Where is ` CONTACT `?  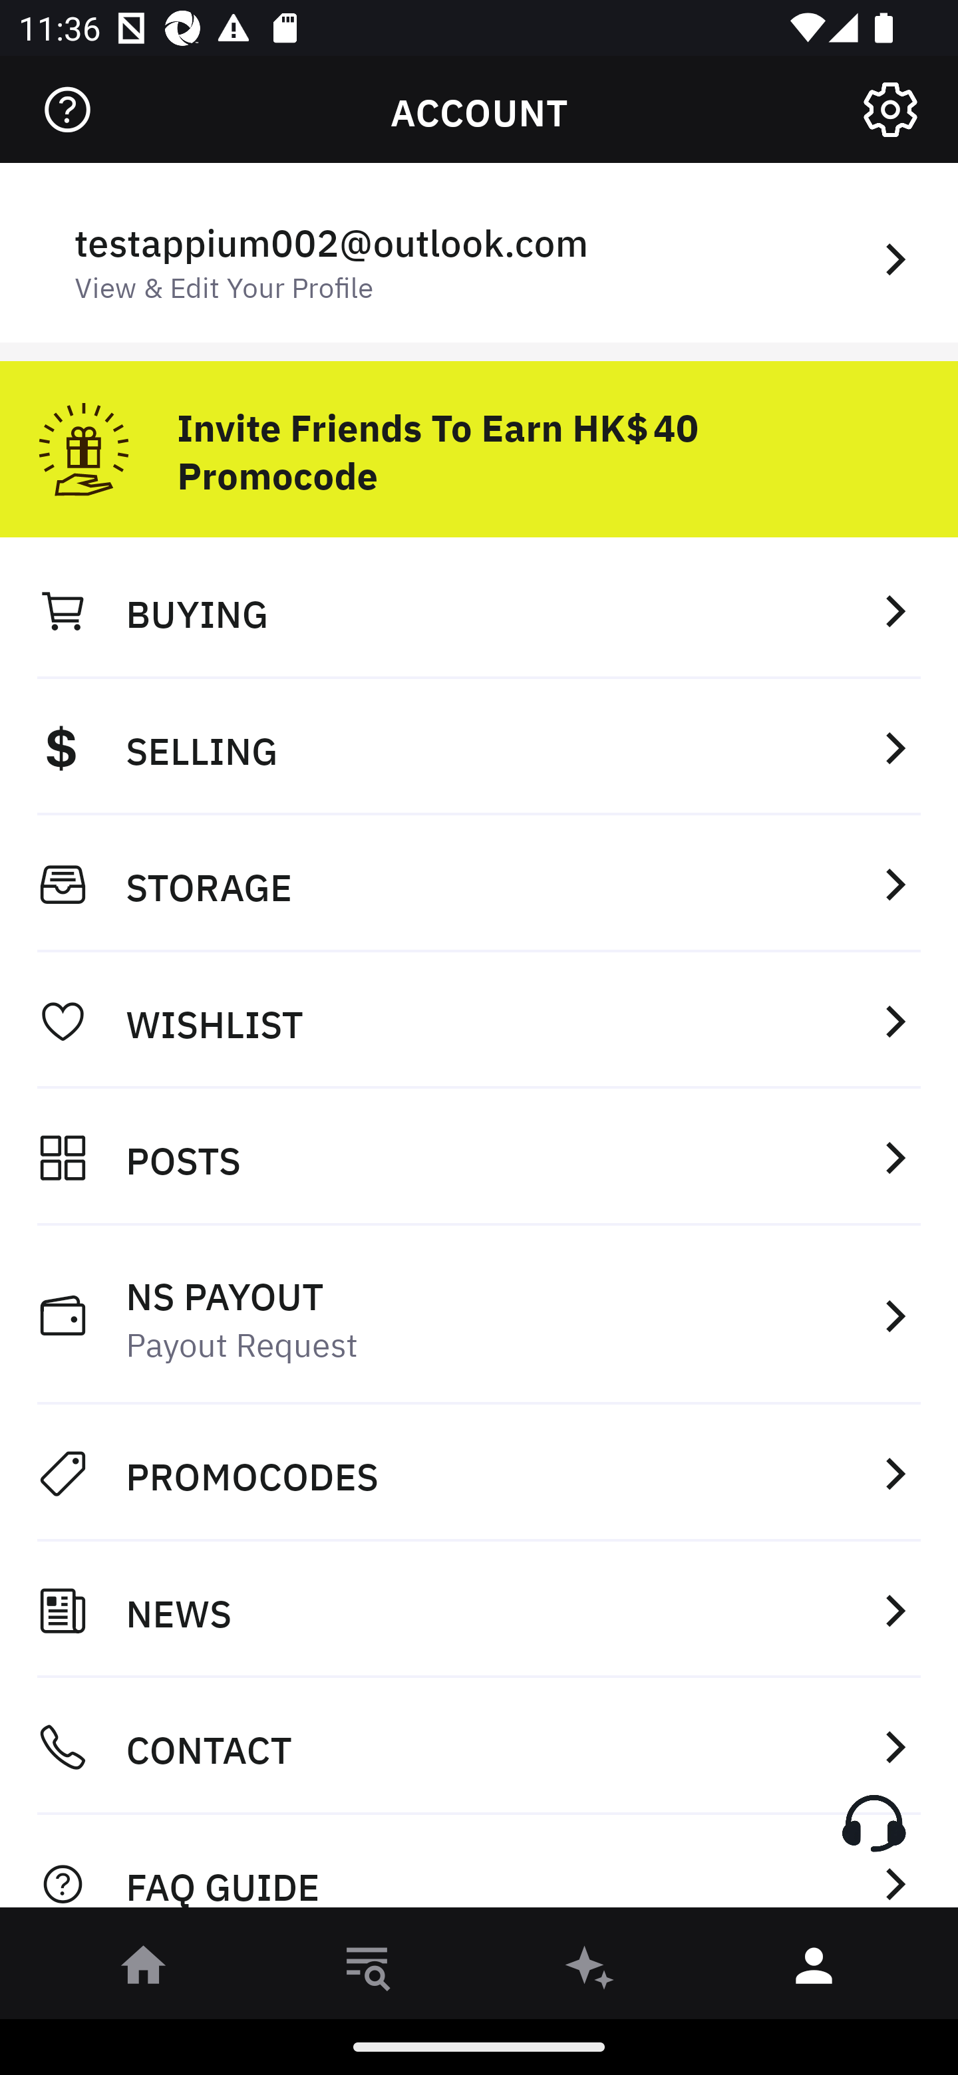
 CONTACT  is located at coordinates (479, 1747).